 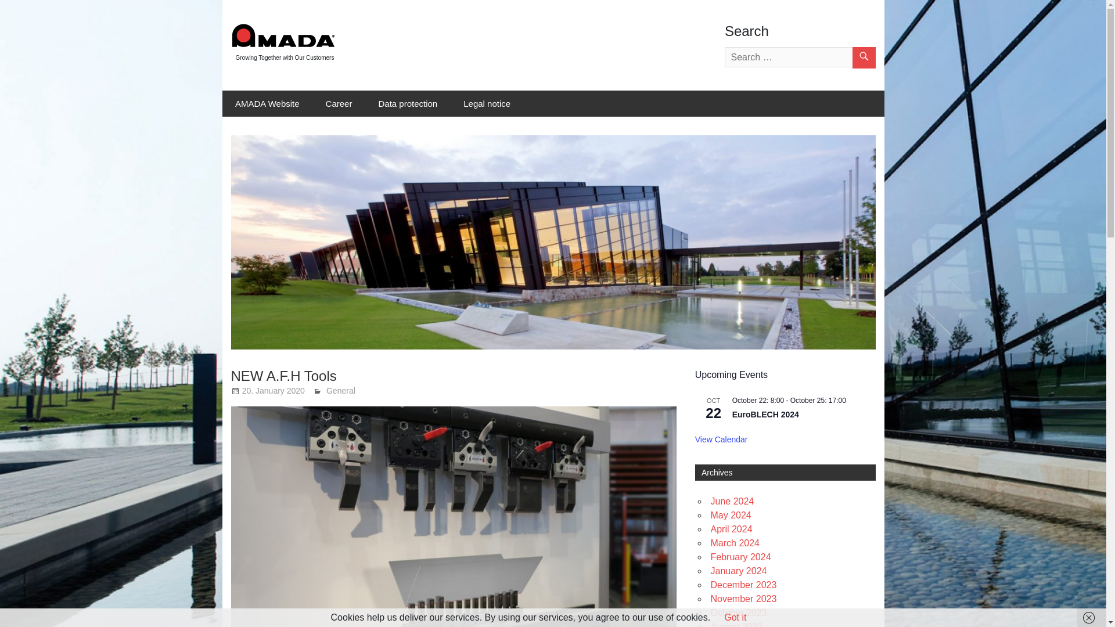 What do you see at coordinates (273, 391) in the screenshot?
I see `9:13` at bounding box center [273, 391].